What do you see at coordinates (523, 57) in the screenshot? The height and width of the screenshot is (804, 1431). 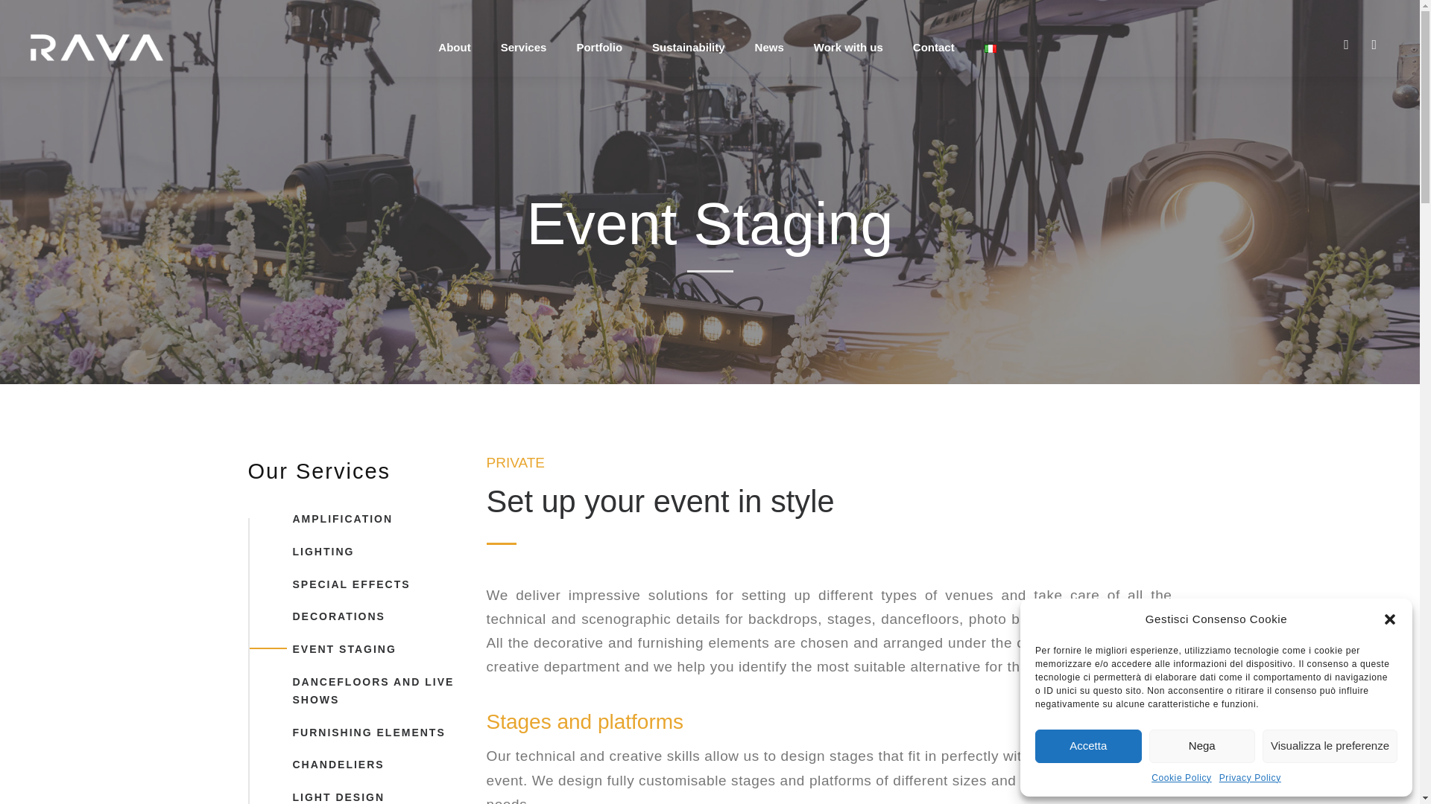 I see `Services` at bounding box center [523, 57].